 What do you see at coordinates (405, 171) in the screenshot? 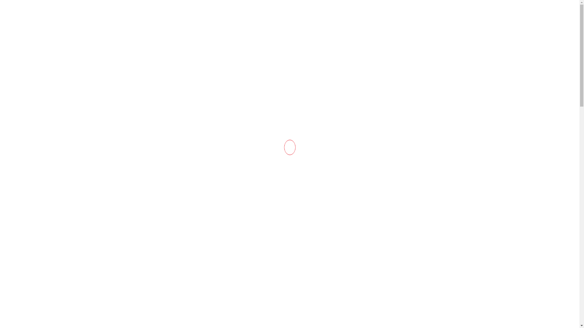
I see `Chiropractic` at bounding box center [405, 171].